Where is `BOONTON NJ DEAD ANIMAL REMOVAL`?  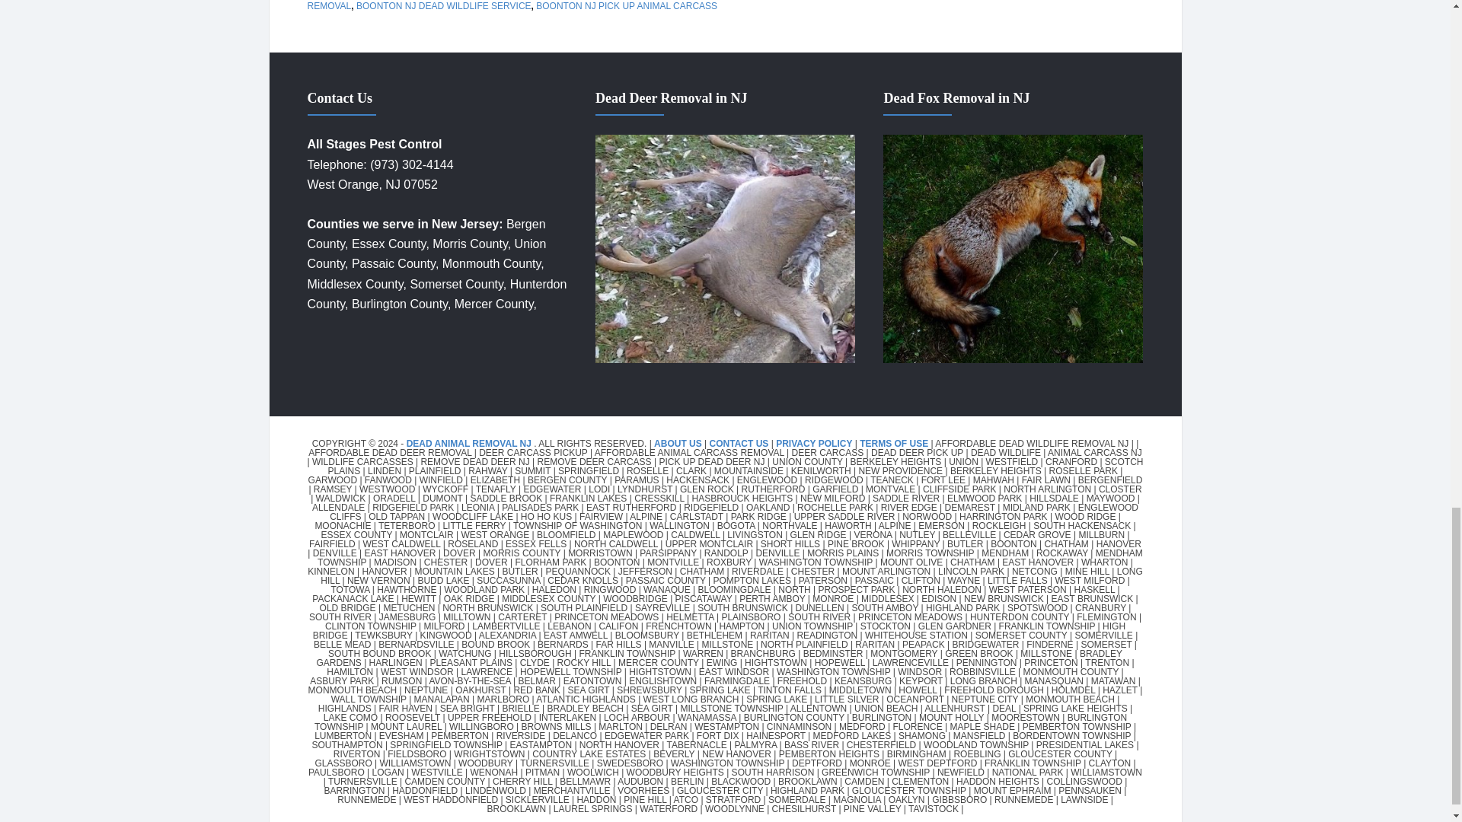
BOONTON NJ DEAD ANIMAL REMOVAL is located at coordinates (564, 6).